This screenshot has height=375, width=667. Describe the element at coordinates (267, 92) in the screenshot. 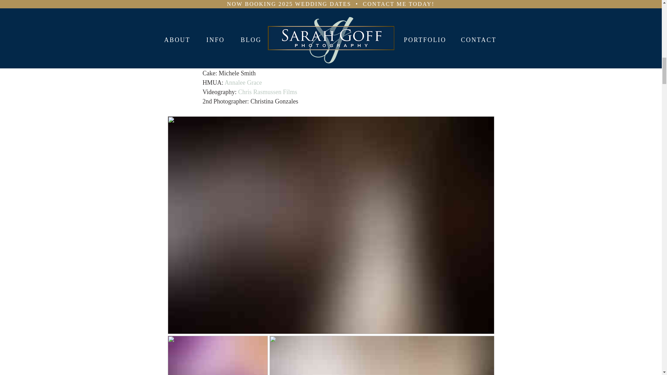

I see `Chris Rasmussen Films` at that location.